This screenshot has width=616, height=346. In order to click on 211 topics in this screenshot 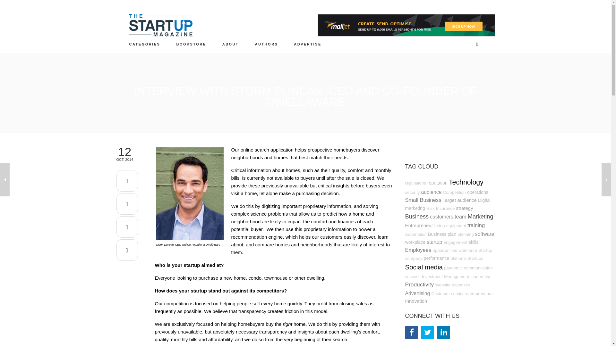, I will do `click(438, 183)`.